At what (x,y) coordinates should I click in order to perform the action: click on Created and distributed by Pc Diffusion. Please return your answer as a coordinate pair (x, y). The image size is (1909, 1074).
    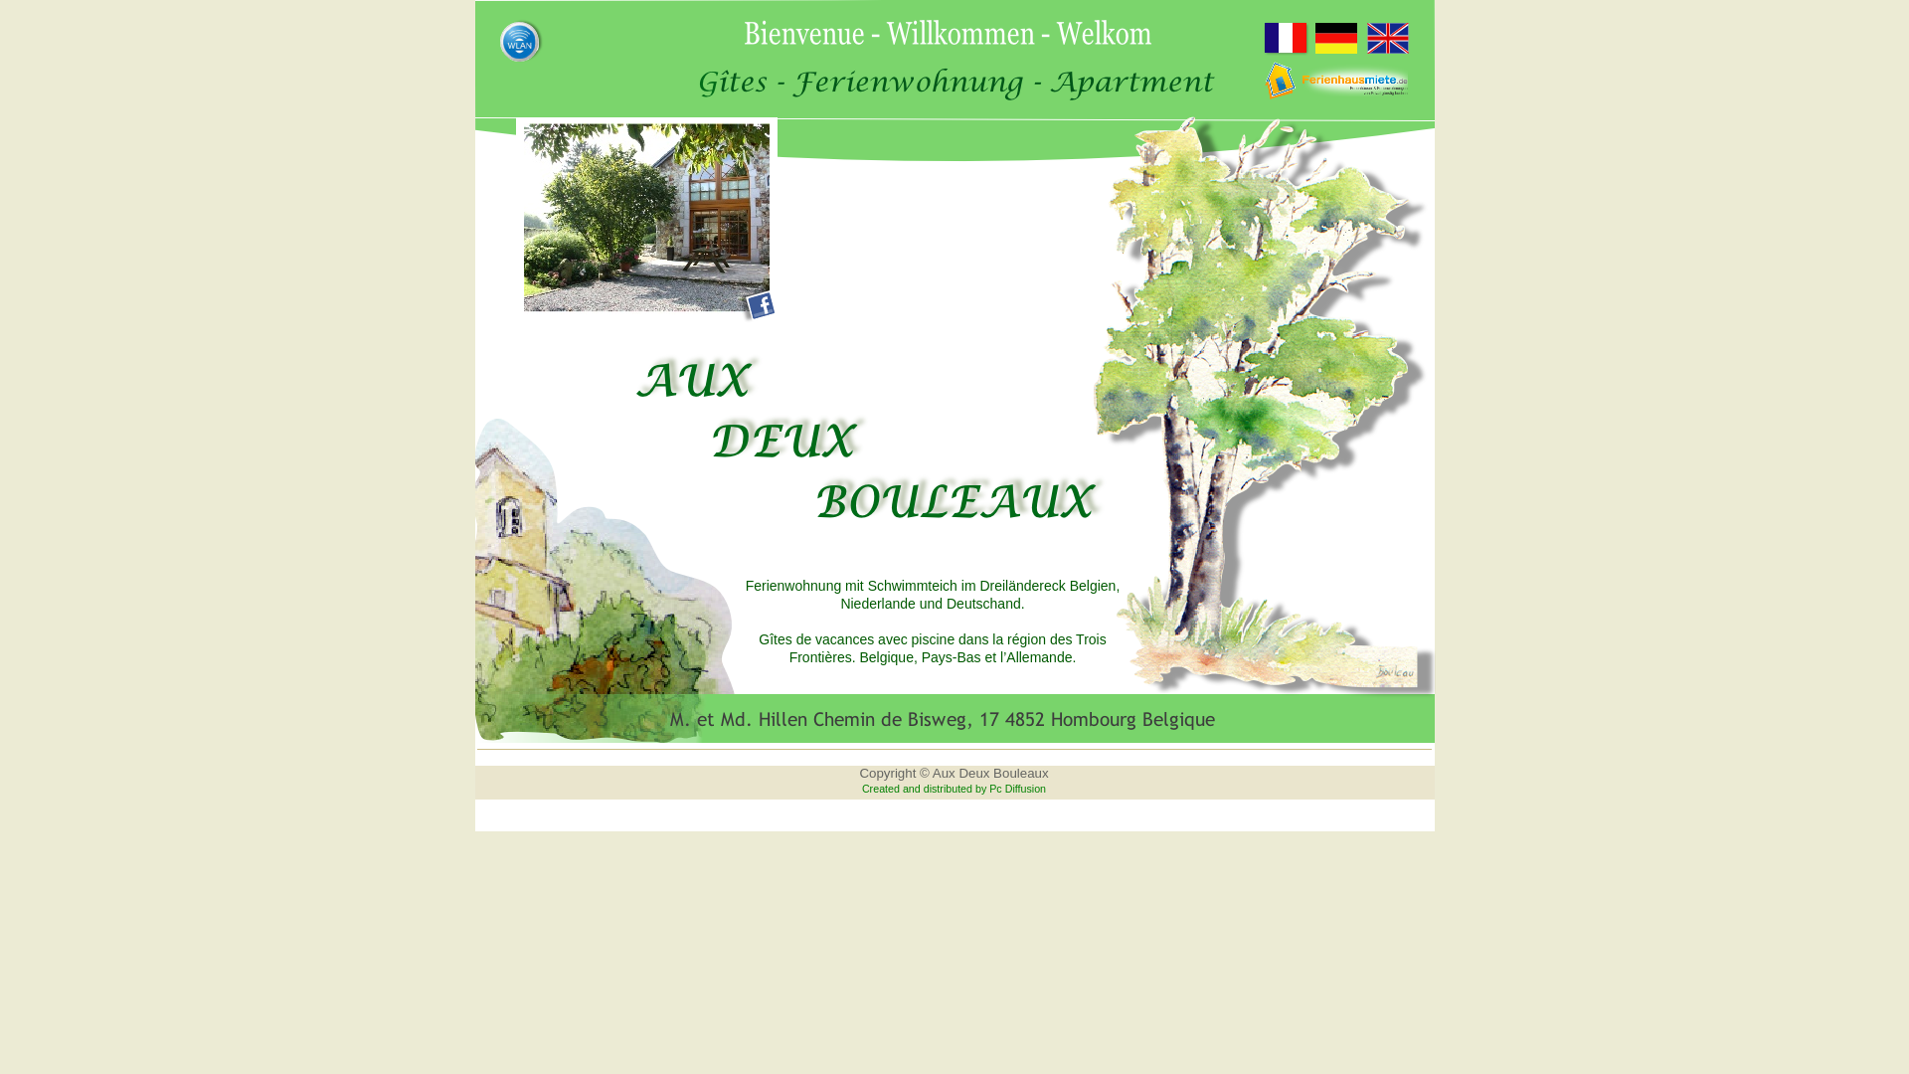
    Looking at the image, I should click on (954, 789).